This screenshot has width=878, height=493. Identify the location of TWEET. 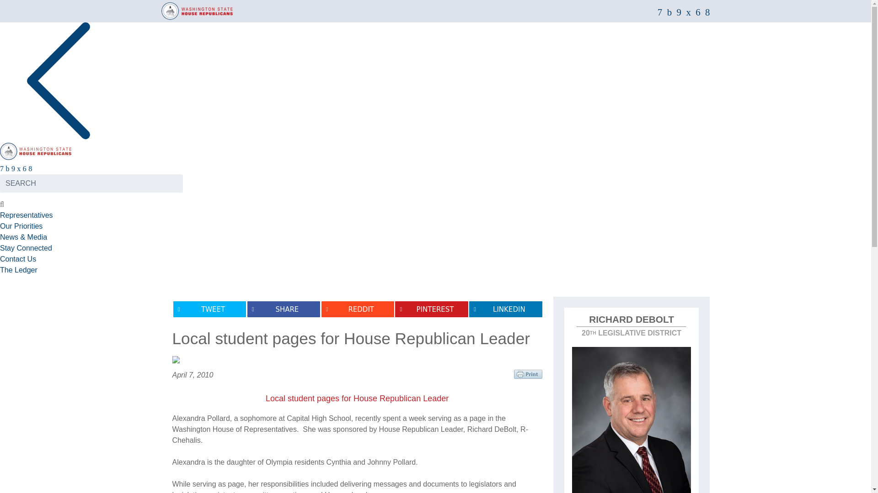
(209, 309).